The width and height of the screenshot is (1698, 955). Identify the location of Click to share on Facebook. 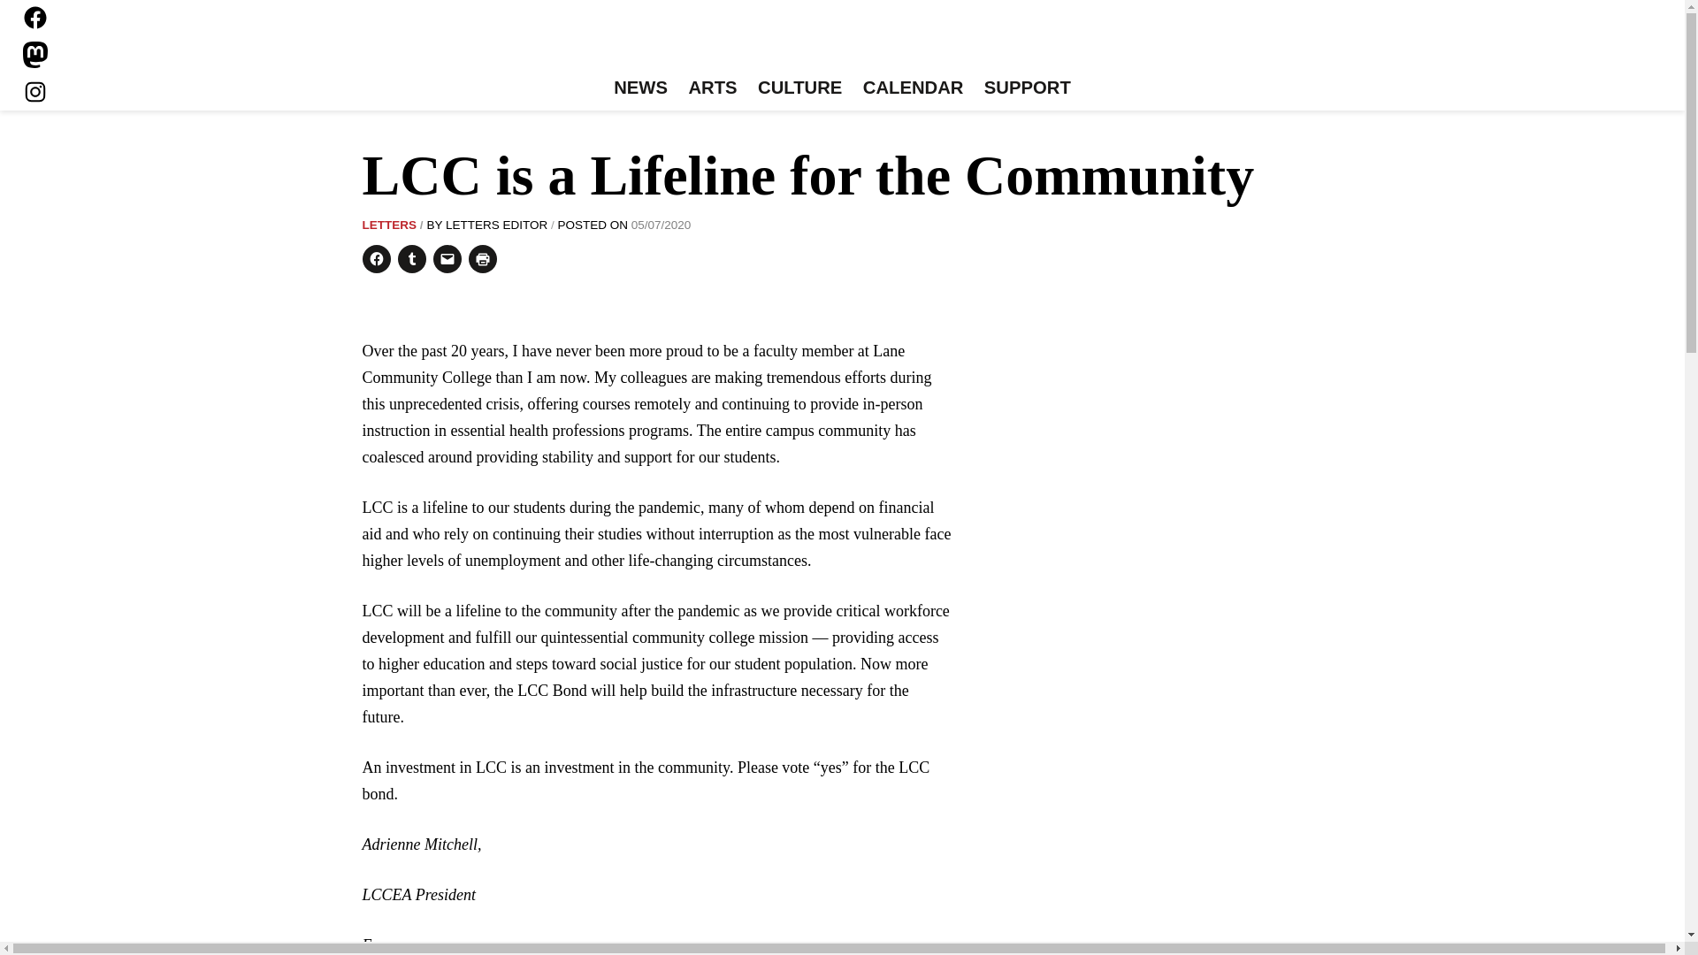
(377, 258).